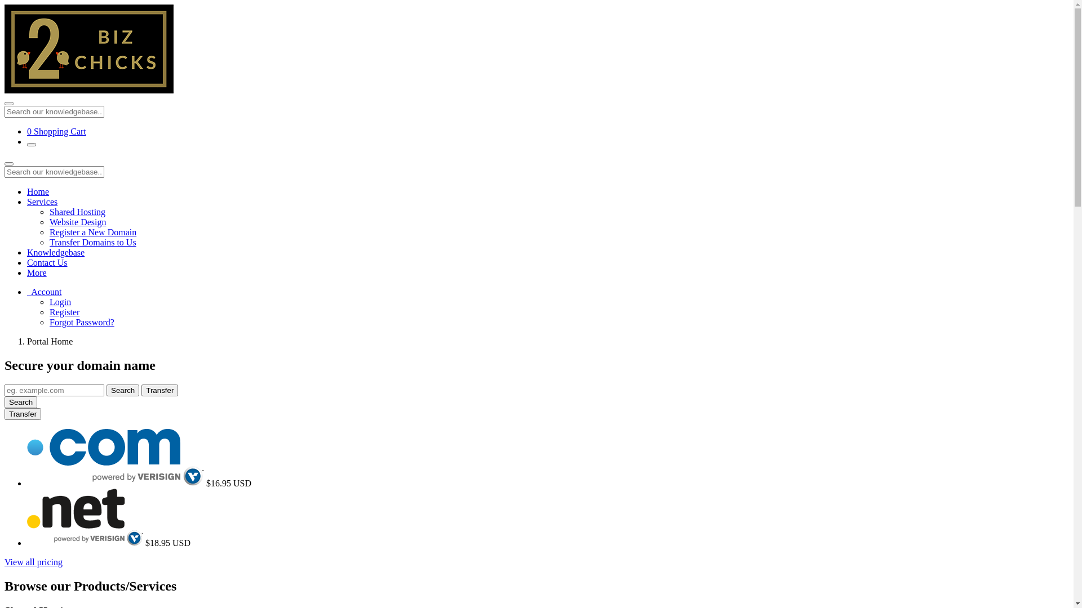 The image size is (1082, 608). What do you see at coordinates (82, 322) in the screenshot?
I see `Forgot Password?` at bounding box center [82, 322].